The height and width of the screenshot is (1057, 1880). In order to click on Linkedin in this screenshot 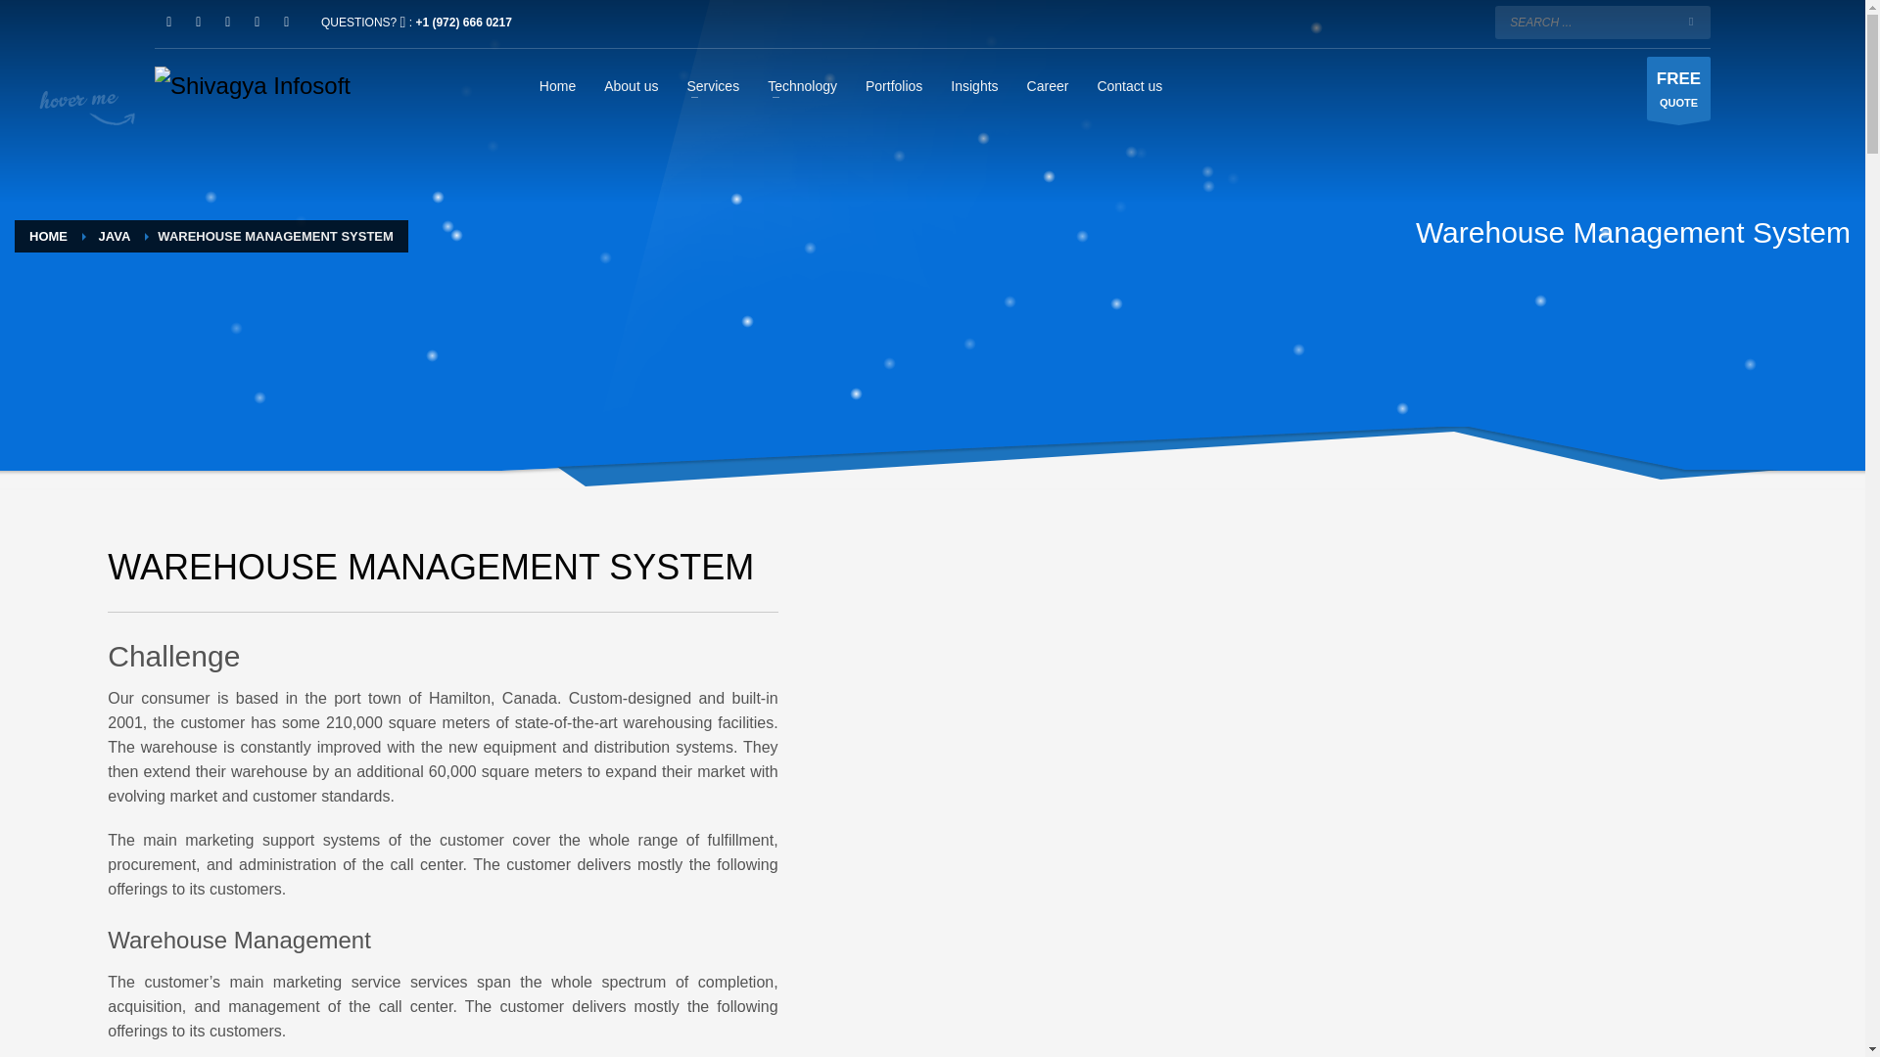, I will do `click(257, 22)`.